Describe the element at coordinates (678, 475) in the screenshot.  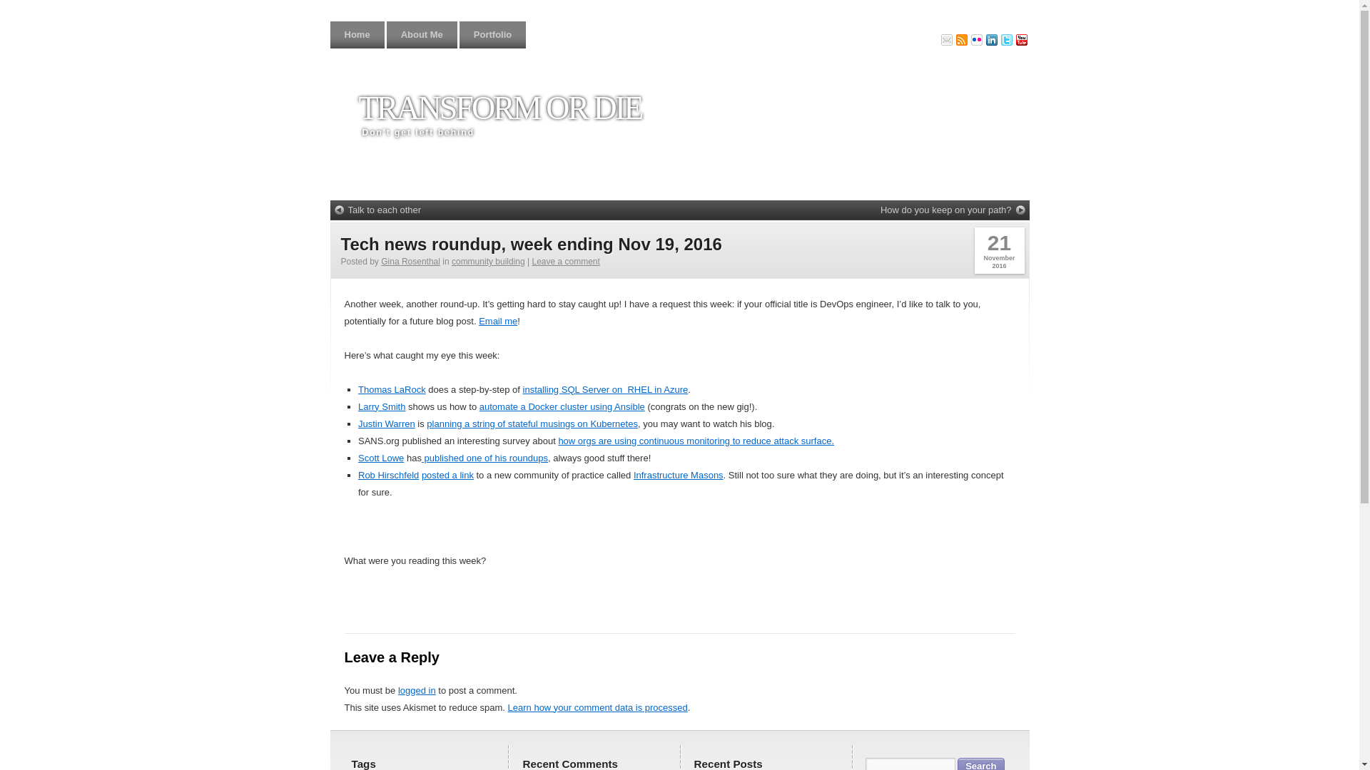
I see `Infrastructure Masons` at that location.